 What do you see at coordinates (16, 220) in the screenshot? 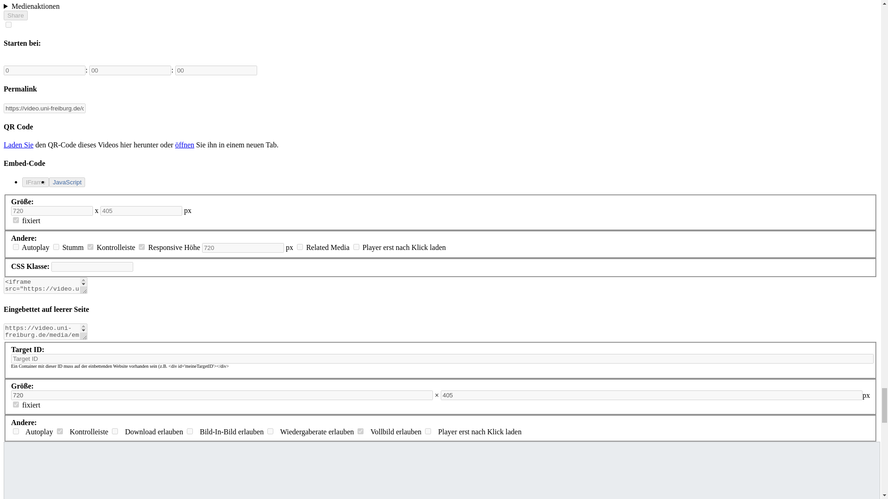
I see `1` at bounding box center [16, 220].